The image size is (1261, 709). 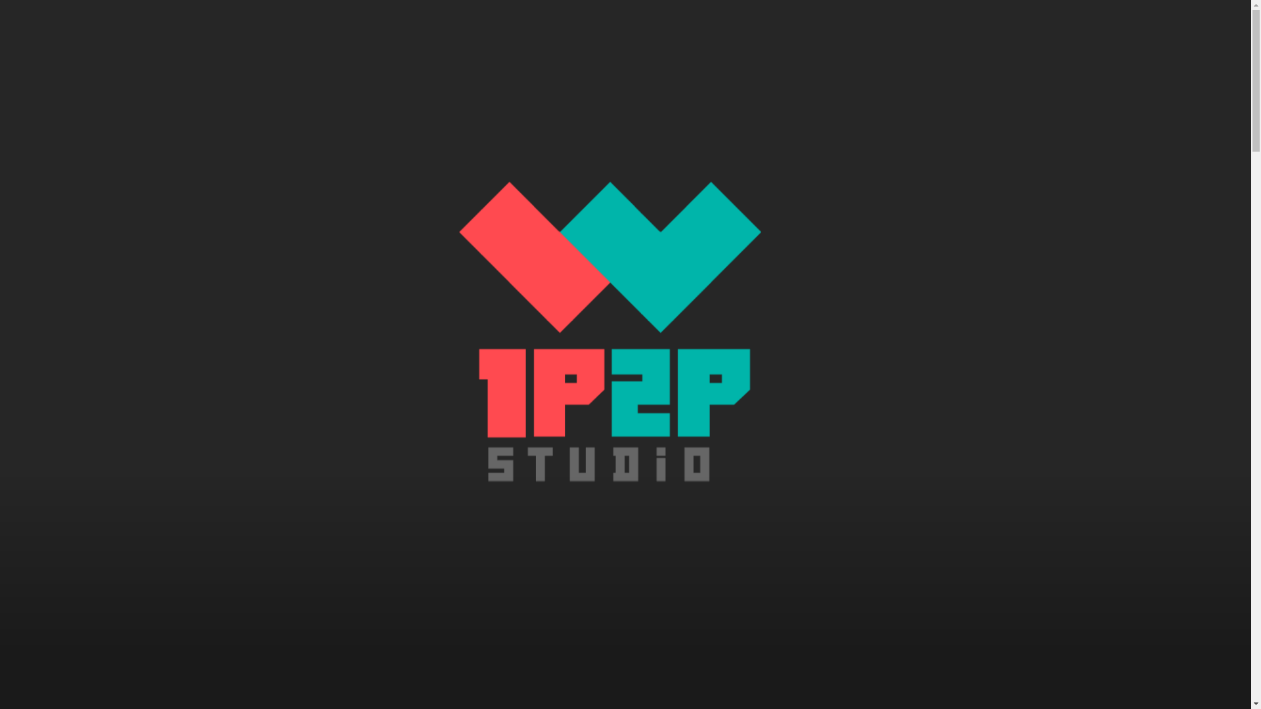 I want to click on 1P2P, so click(x=364, y=692).